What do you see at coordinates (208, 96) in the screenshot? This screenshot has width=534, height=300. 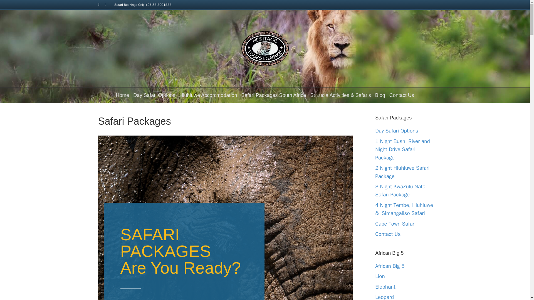 I see `Hluhluwe Accommodation` at bounding box center [208, 96].